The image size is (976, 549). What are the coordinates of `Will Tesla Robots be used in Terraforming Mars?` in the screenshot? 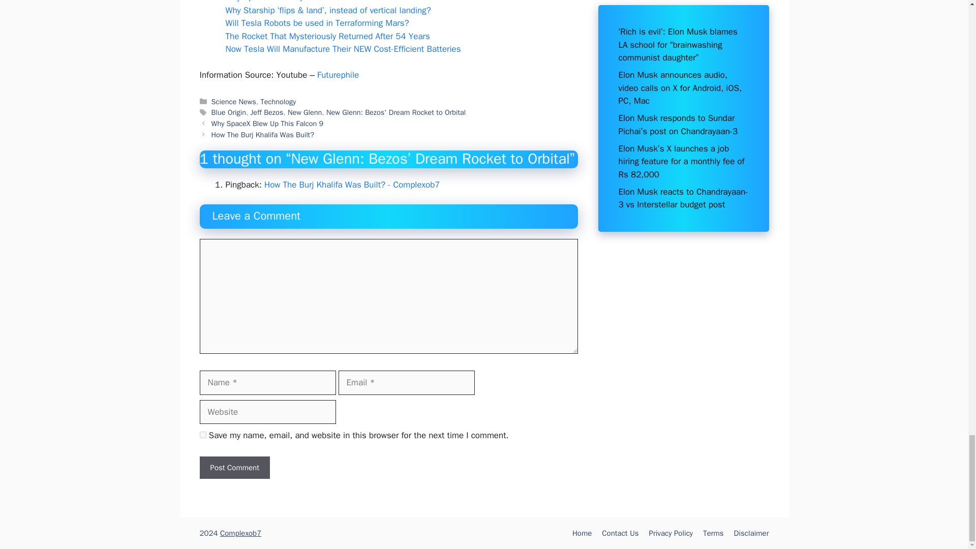 It's located at (317, 23).